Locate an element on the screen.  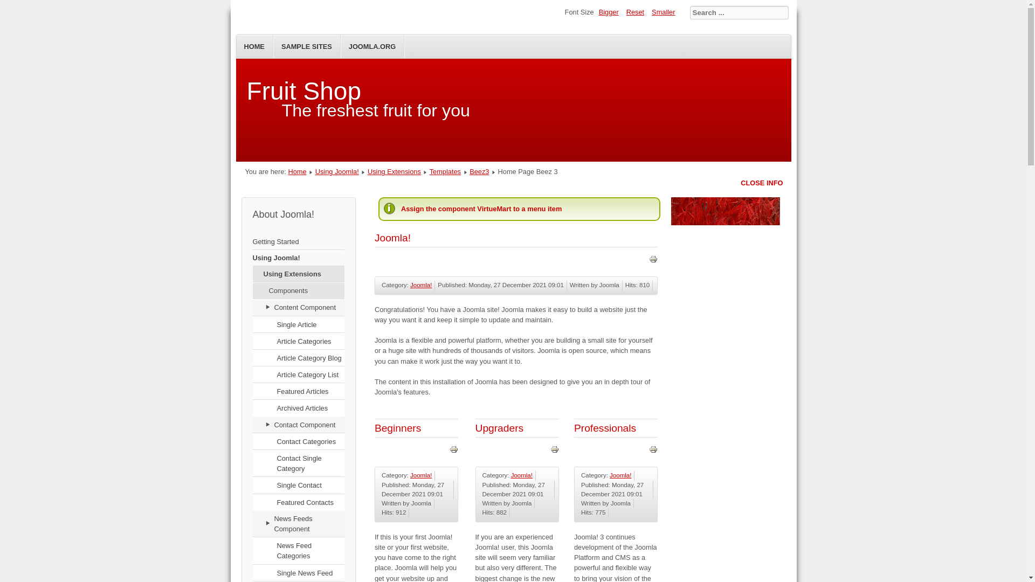
Decrease size is located at coordinates (663, 12).